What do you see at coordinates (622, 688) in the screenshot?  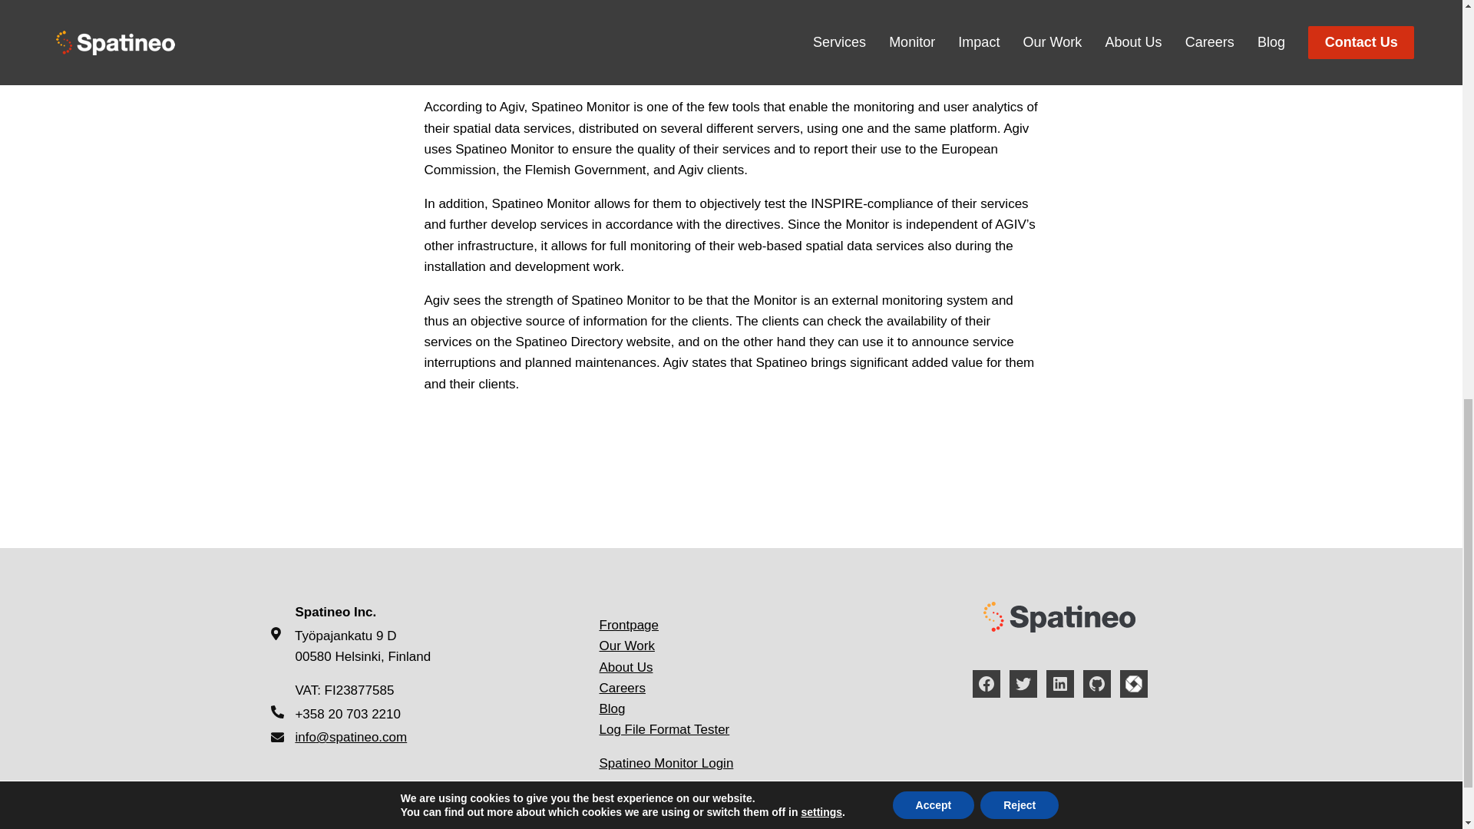 I see `Careers` at bounding box center [622, 688].